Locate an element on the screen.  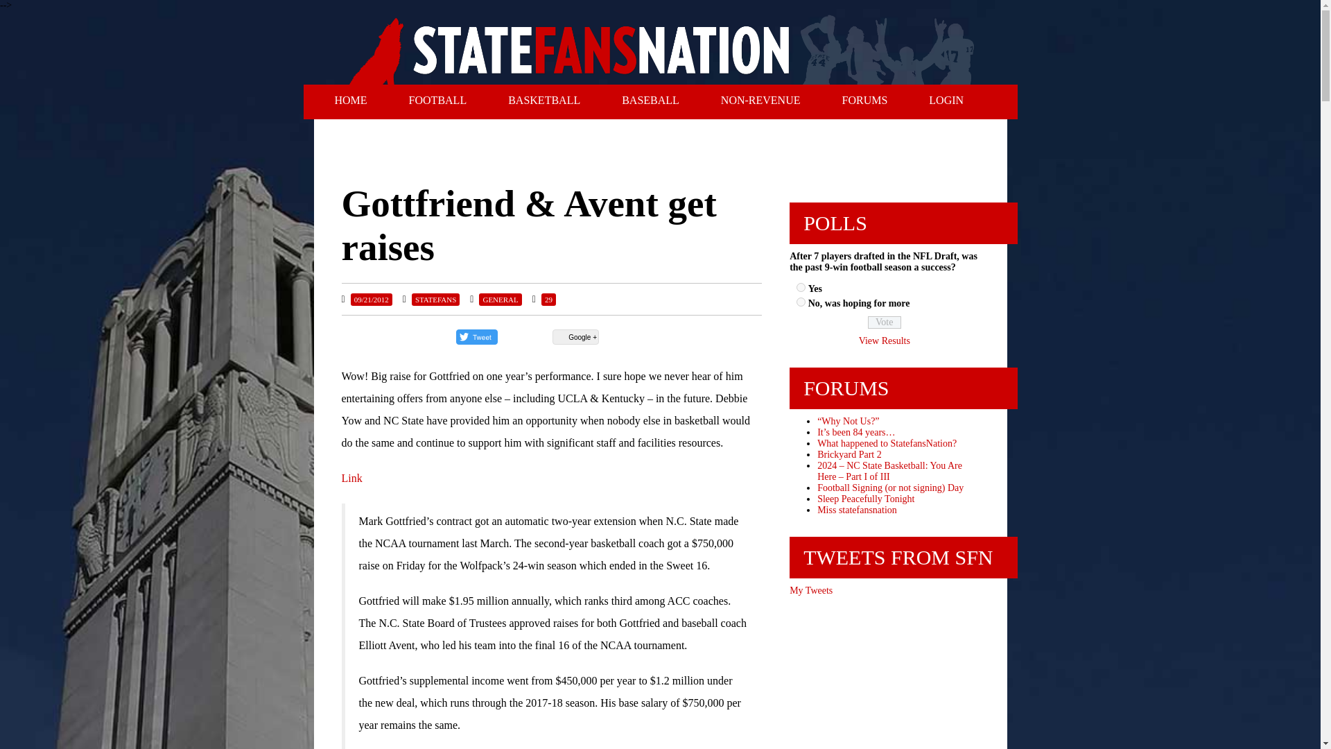
29 is located at coordinates (549, 300).